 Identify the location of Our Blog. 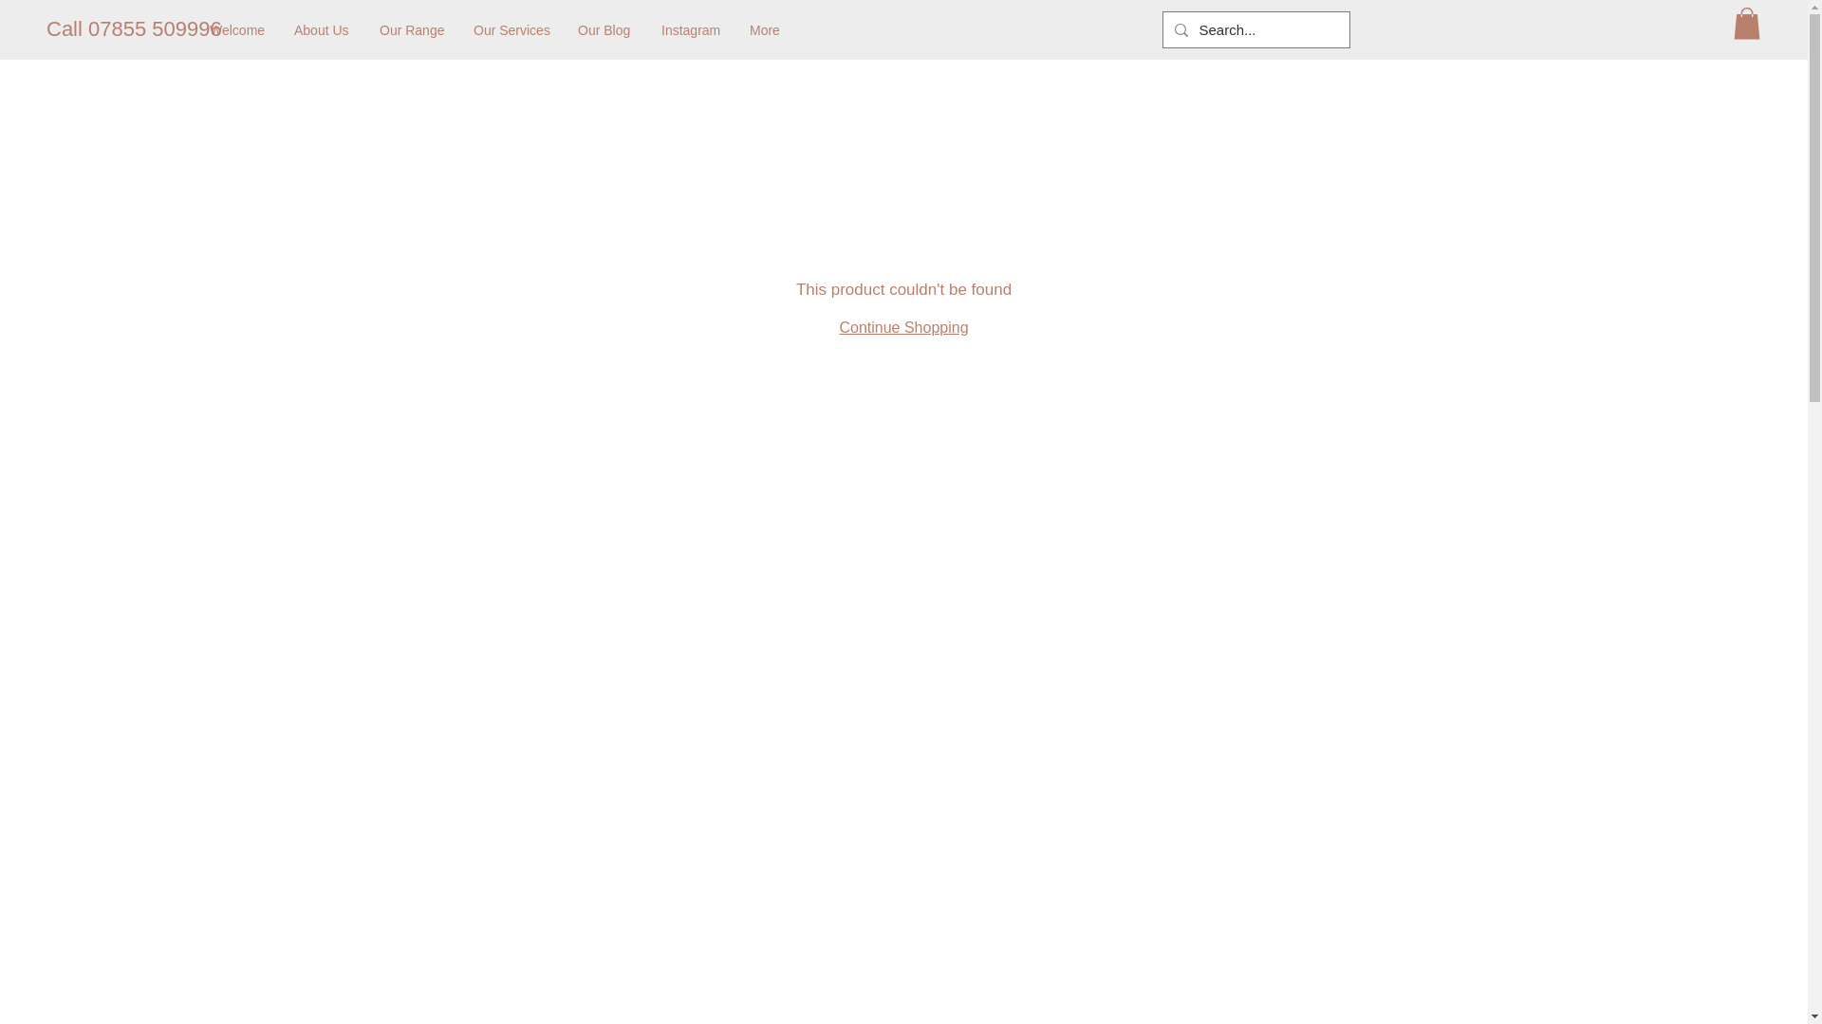
(604, 30).